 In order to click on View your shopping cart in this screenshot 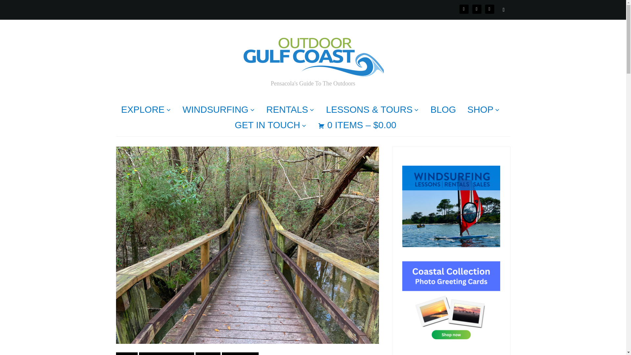, I will do `click(357, 125)`.